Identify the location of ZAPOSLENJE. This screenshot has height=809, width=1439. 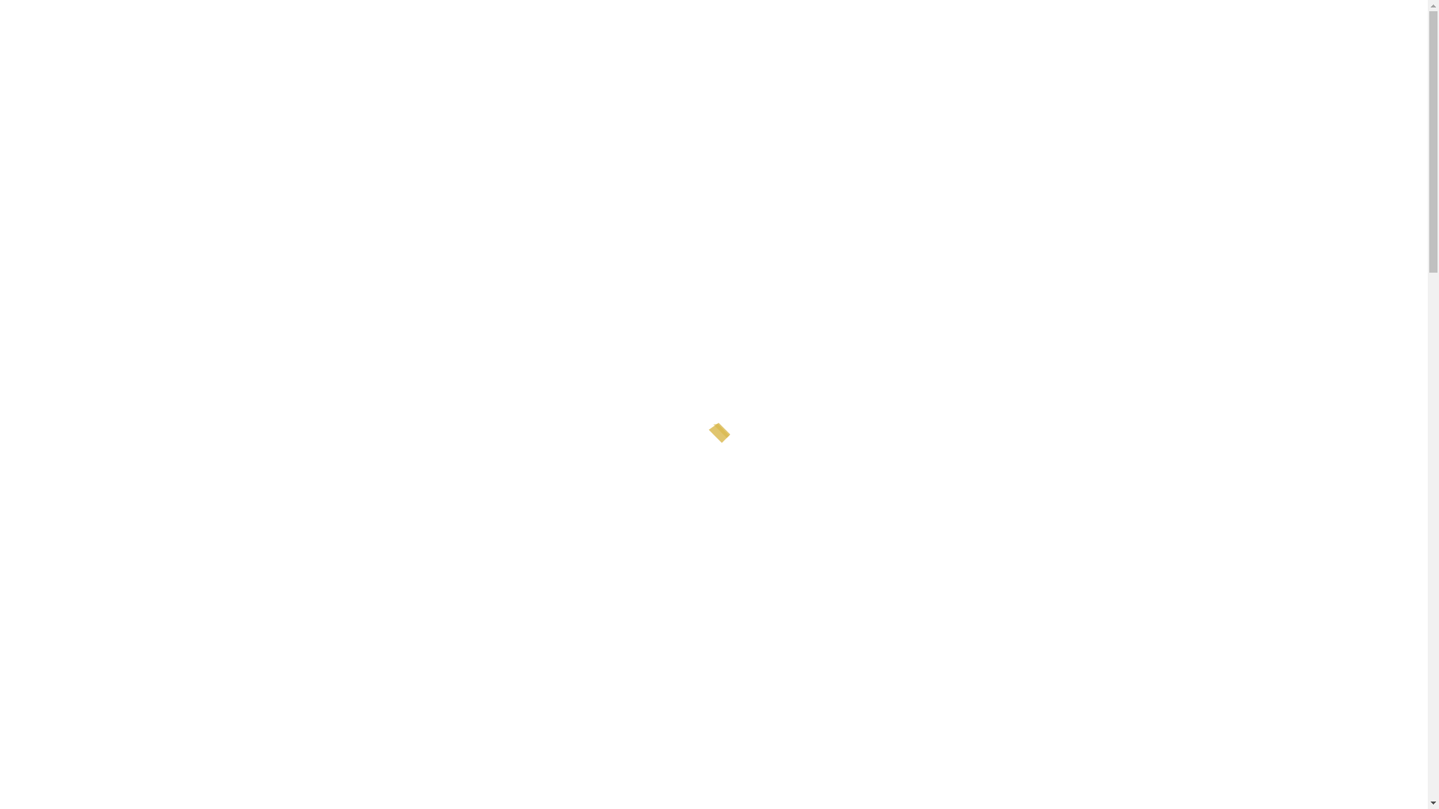
(594, 175).